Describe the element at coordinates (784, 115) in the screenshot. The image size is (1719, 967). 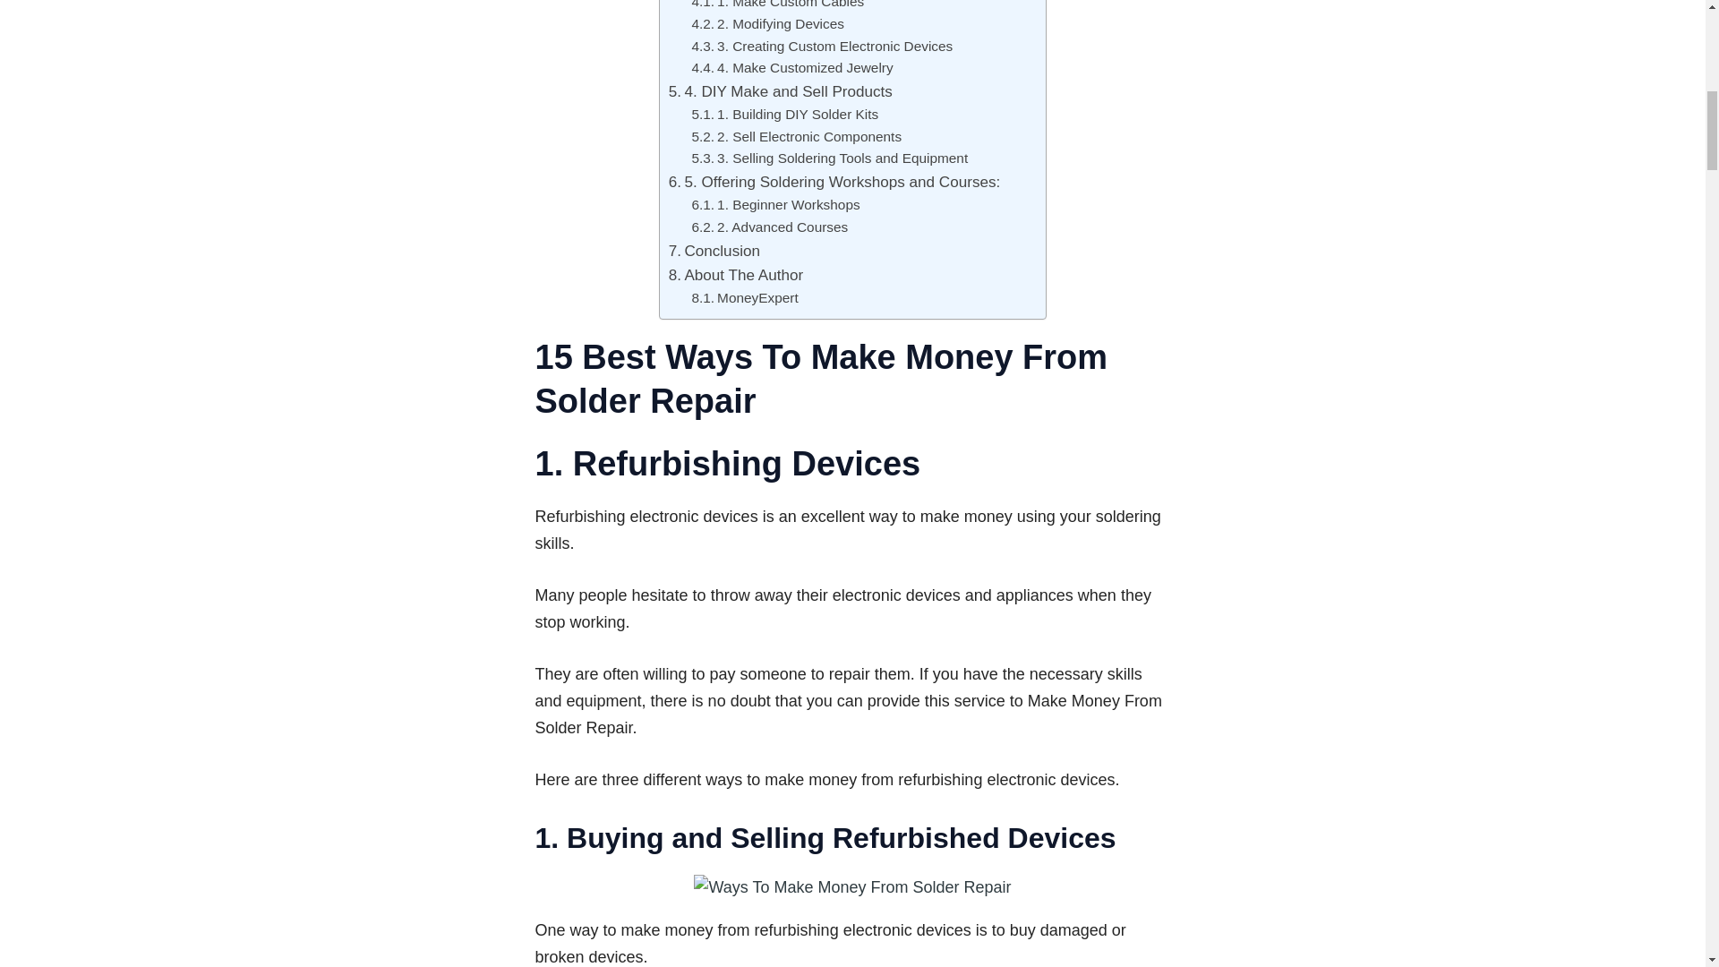
I see `1. Building DIY Solder Kits` at that location.